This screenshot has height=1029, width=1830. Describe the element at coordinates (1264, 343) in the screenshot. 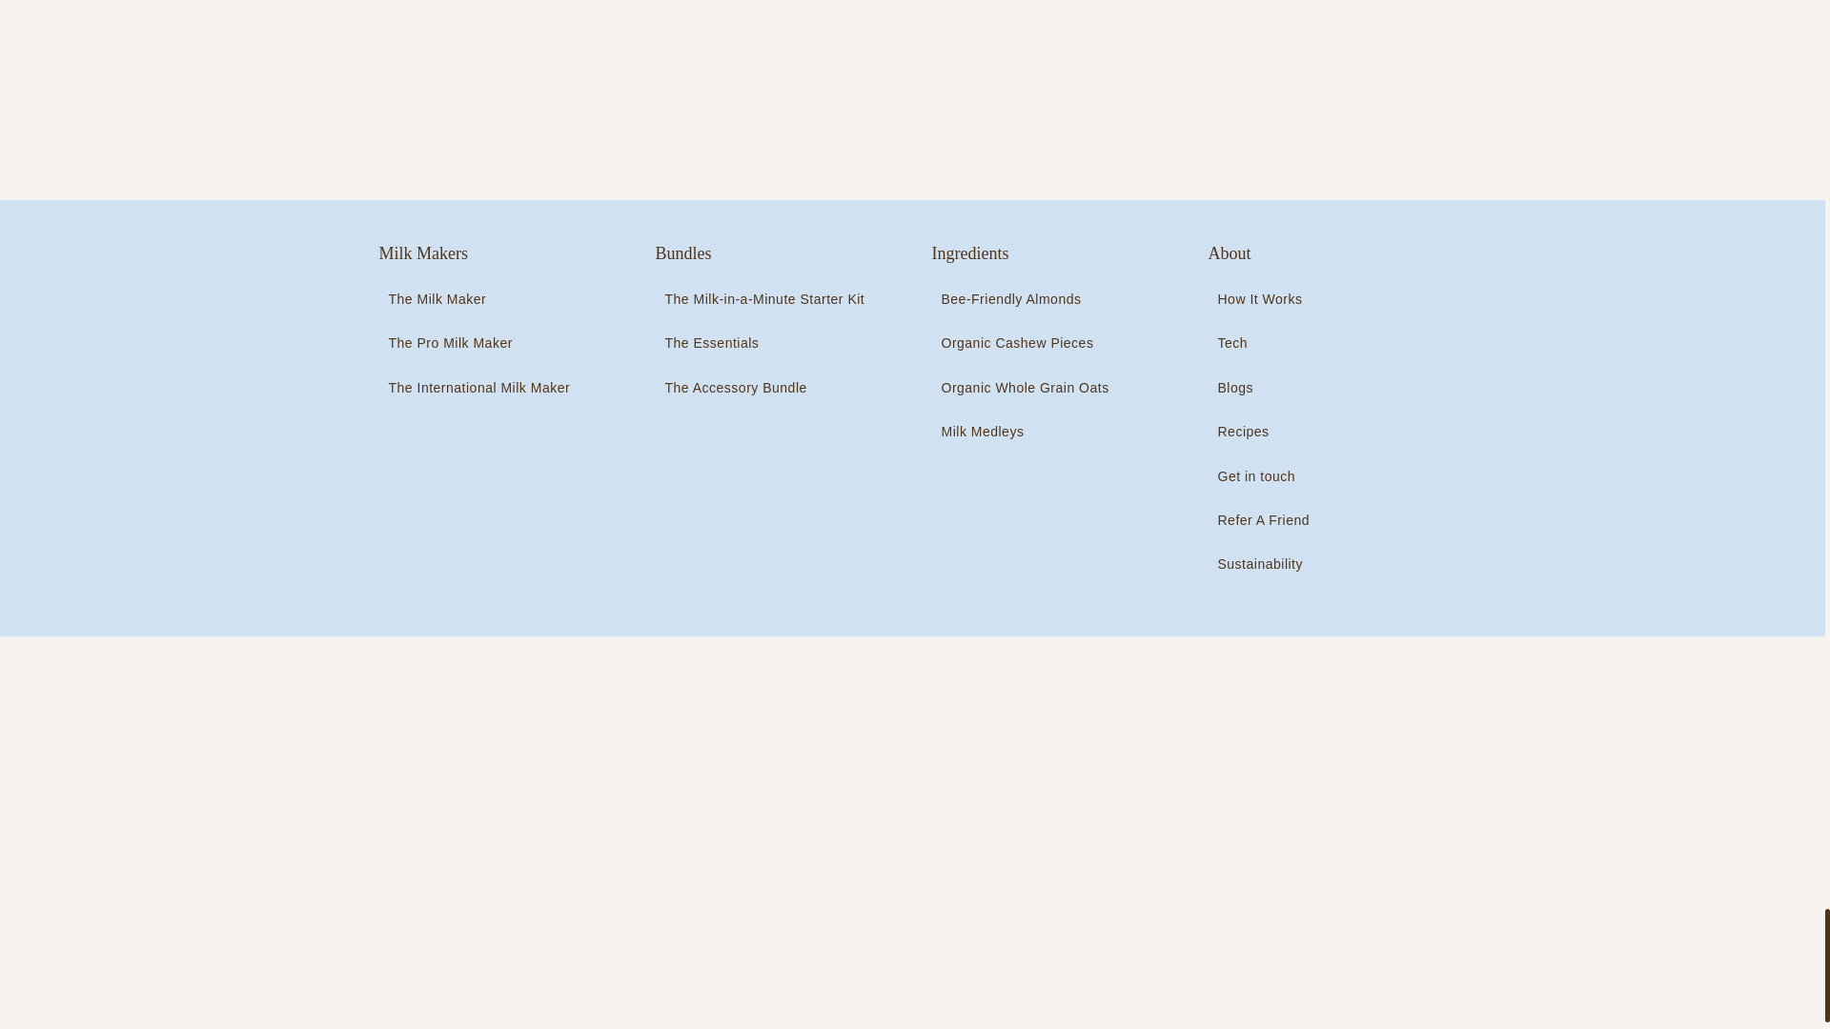

I see `Tech ` at that location.